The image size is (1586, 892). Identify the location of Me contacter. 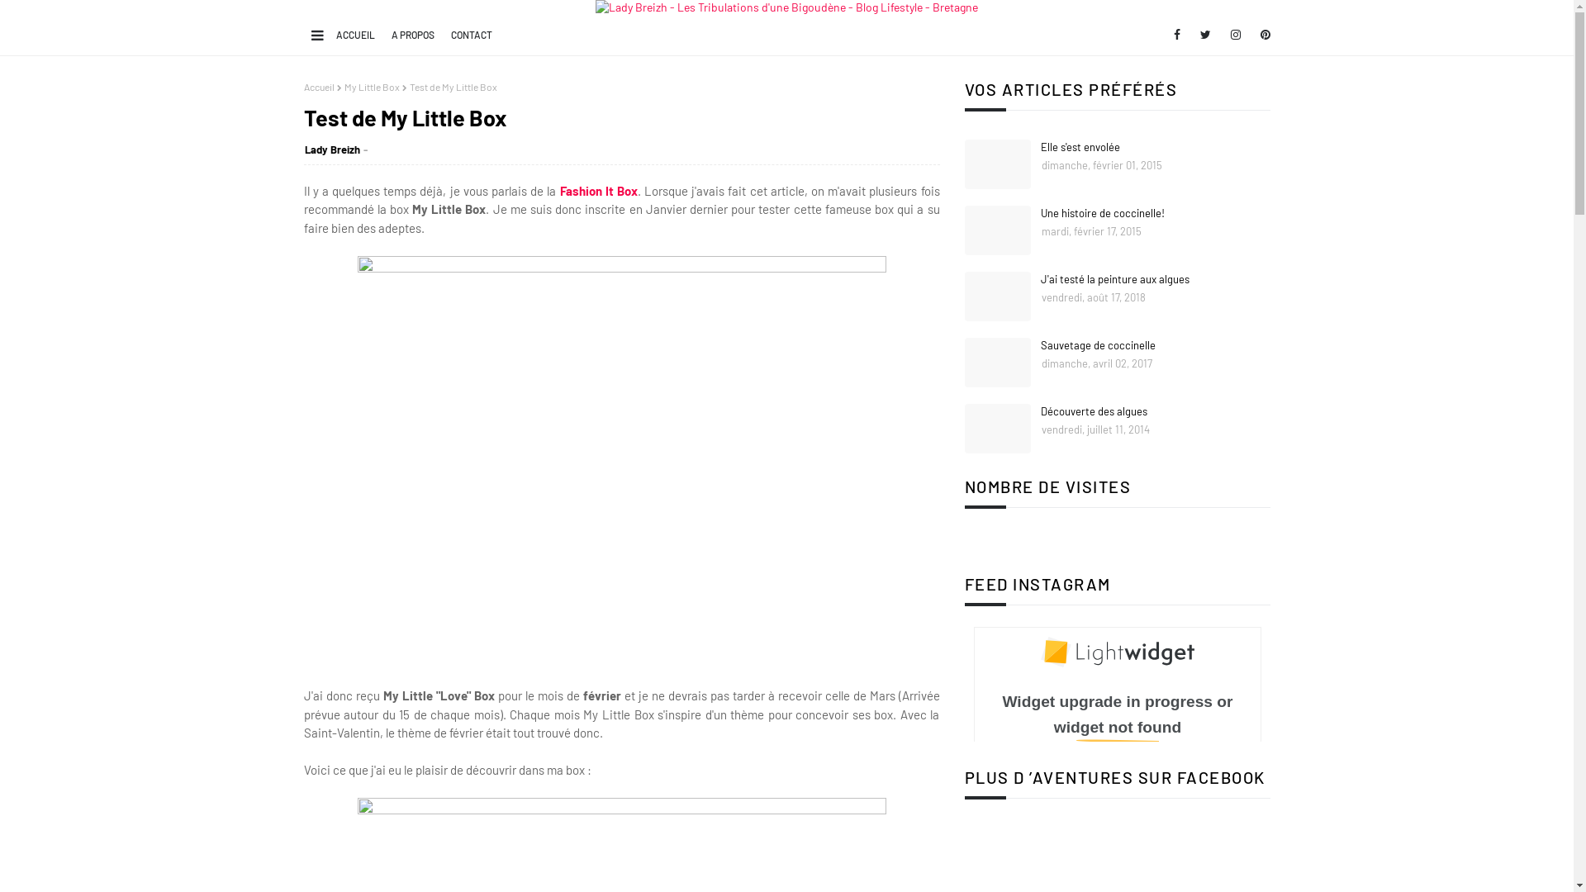
(1241, 870).